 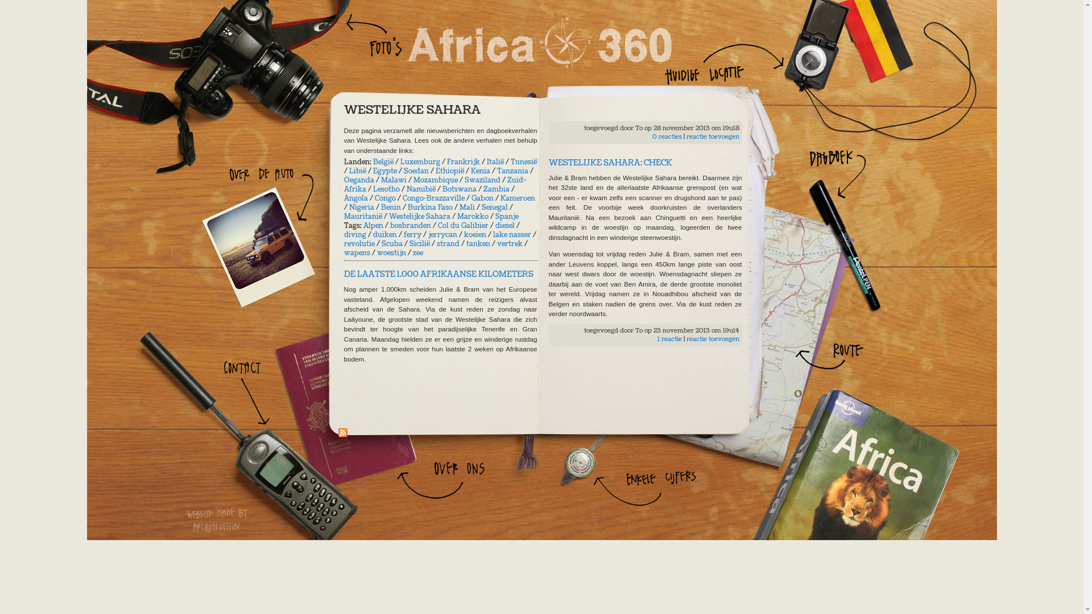 What do you see at coordinates (494, 208) in the screenshot?
I see `Senegal` at bounding box center [494, 208].